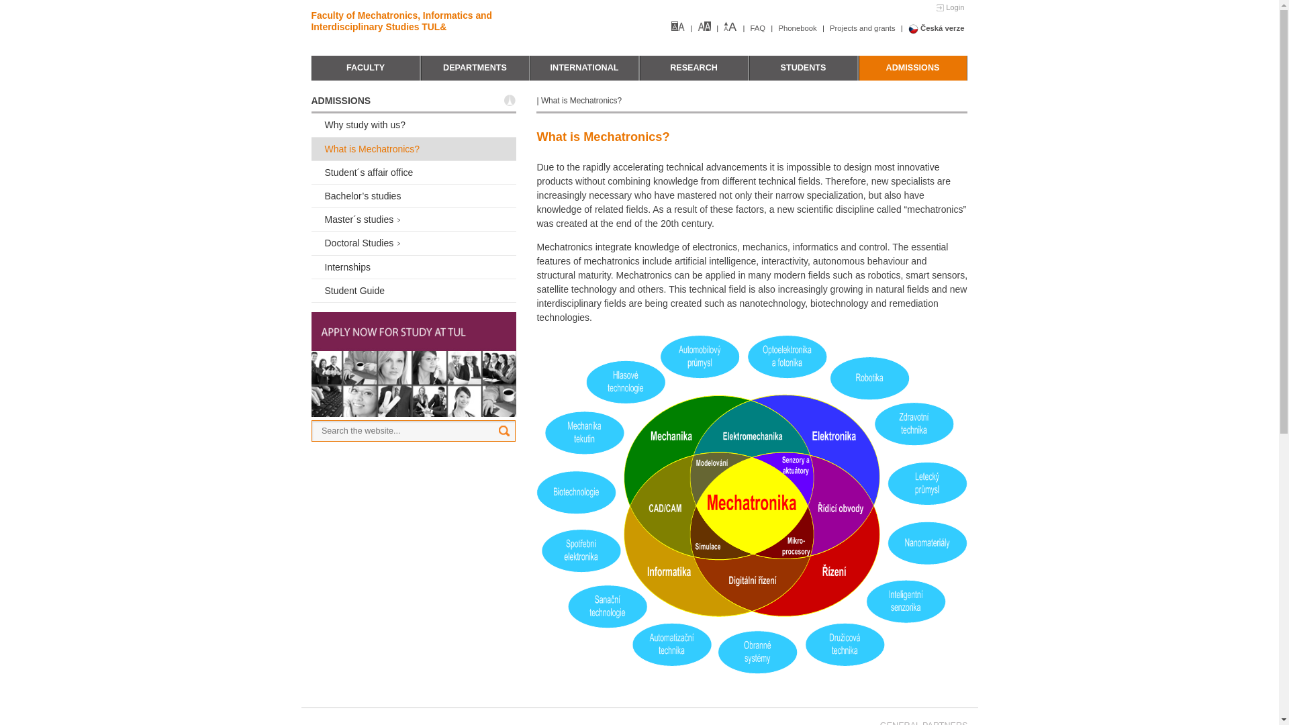 Image resolution: width=1289 pixels, height=725 pixels. What do you see at coordinates (414, 125) in the screenshot?
I see `Why study with us?` at bounding box center [414, 125].